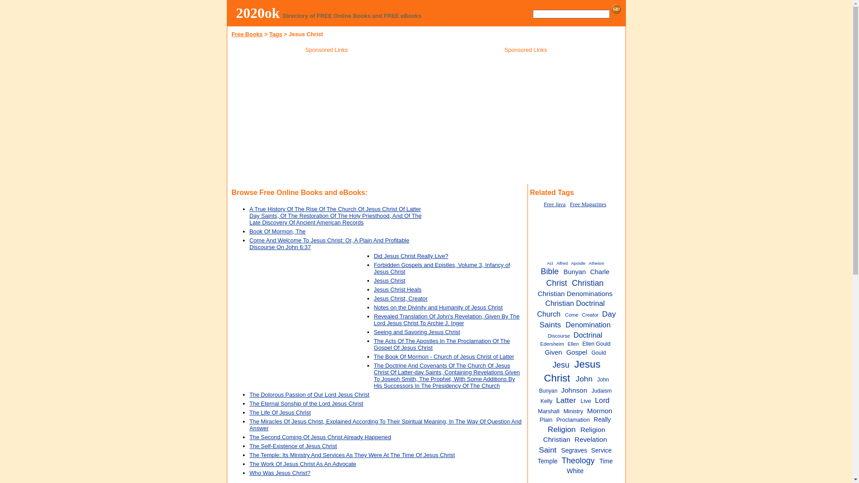 Image resolution: width=859 pixels, height=483 pixels. I want to click on Revelation, so click(592, 439).